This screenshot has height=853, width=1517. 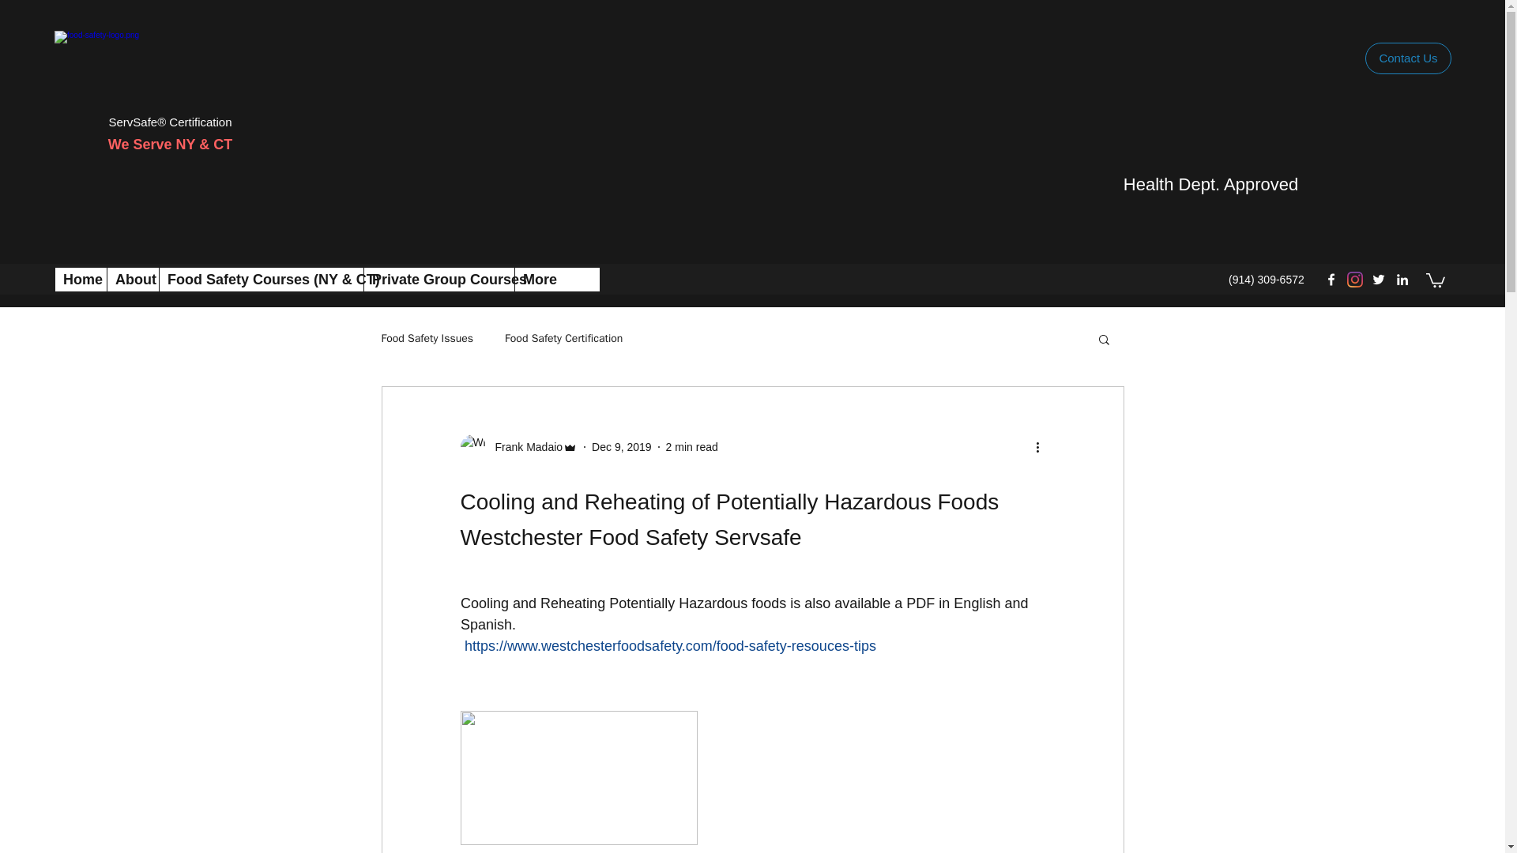 I want to click on Private Group Courses, so click(x=439, y=280).